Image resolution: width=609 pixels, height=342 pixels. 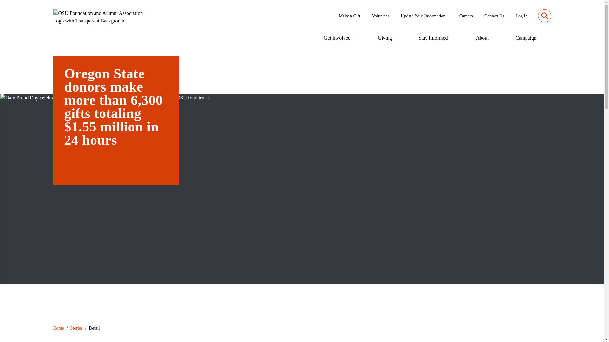 What do you see at coordinates (483, 38) in the screenshot?
I see `About` at bounding box center [483, 38].